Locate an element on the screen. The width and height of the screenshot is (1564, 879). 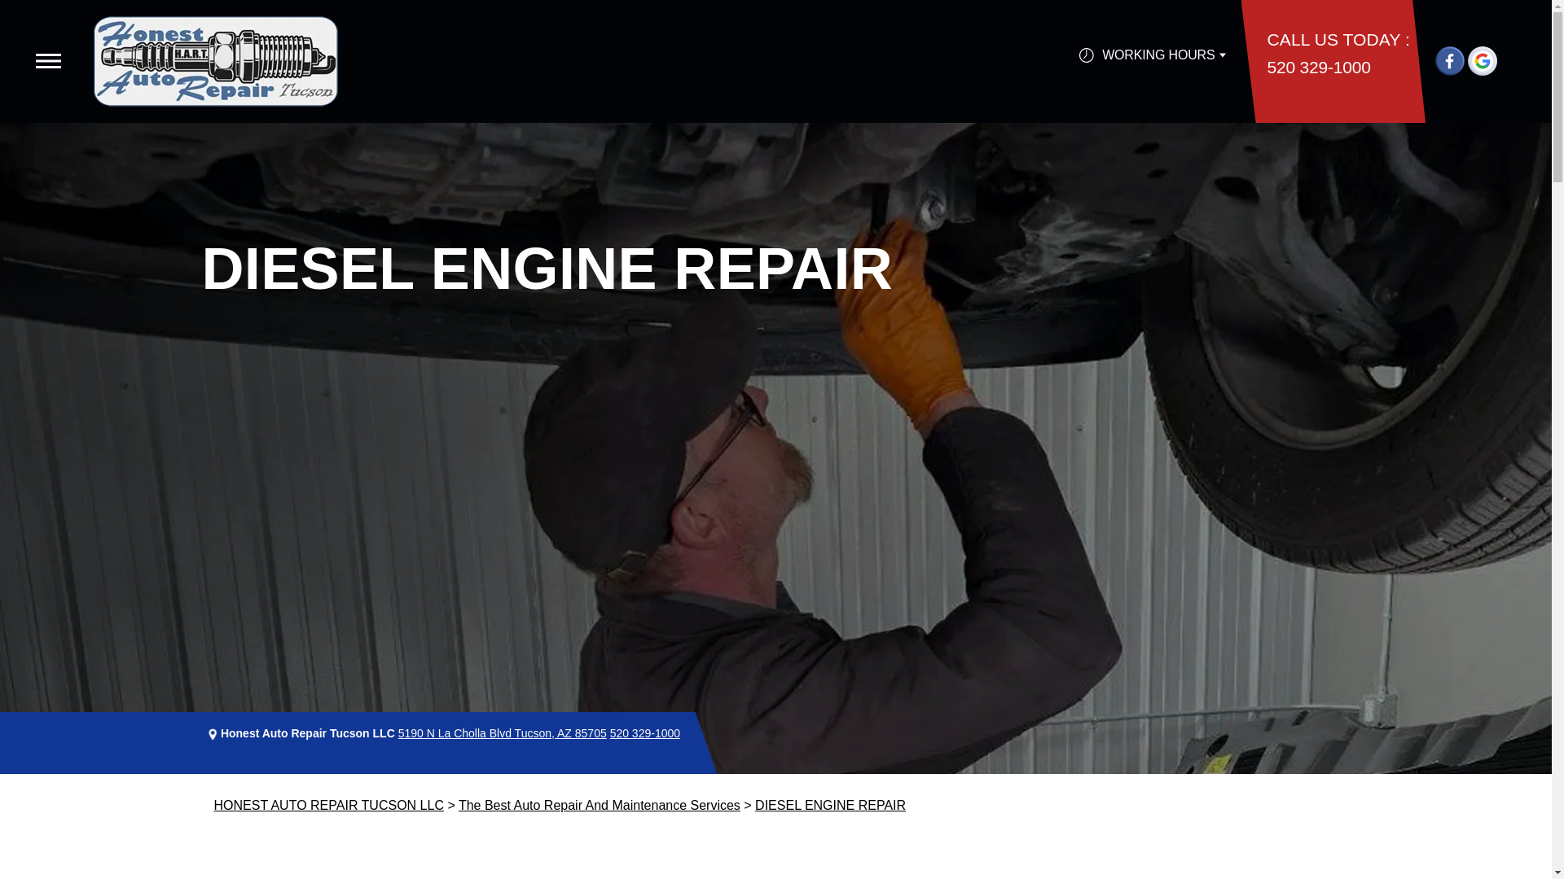
520 329-1000 is located at coordinates (645, 733).